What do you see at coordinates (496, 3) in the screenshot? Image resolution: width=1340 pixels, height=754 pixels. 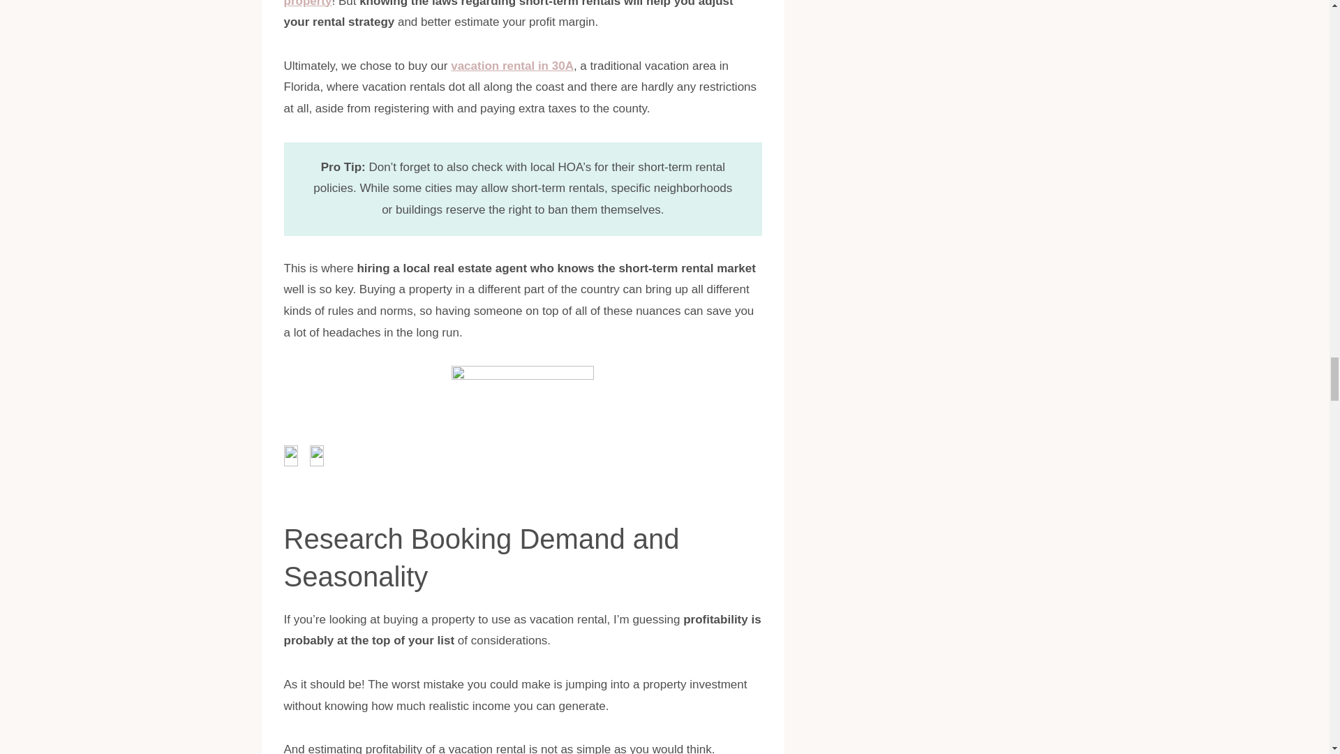 I see `great place to own a vacation rental property` at bounding box center [496, 3].